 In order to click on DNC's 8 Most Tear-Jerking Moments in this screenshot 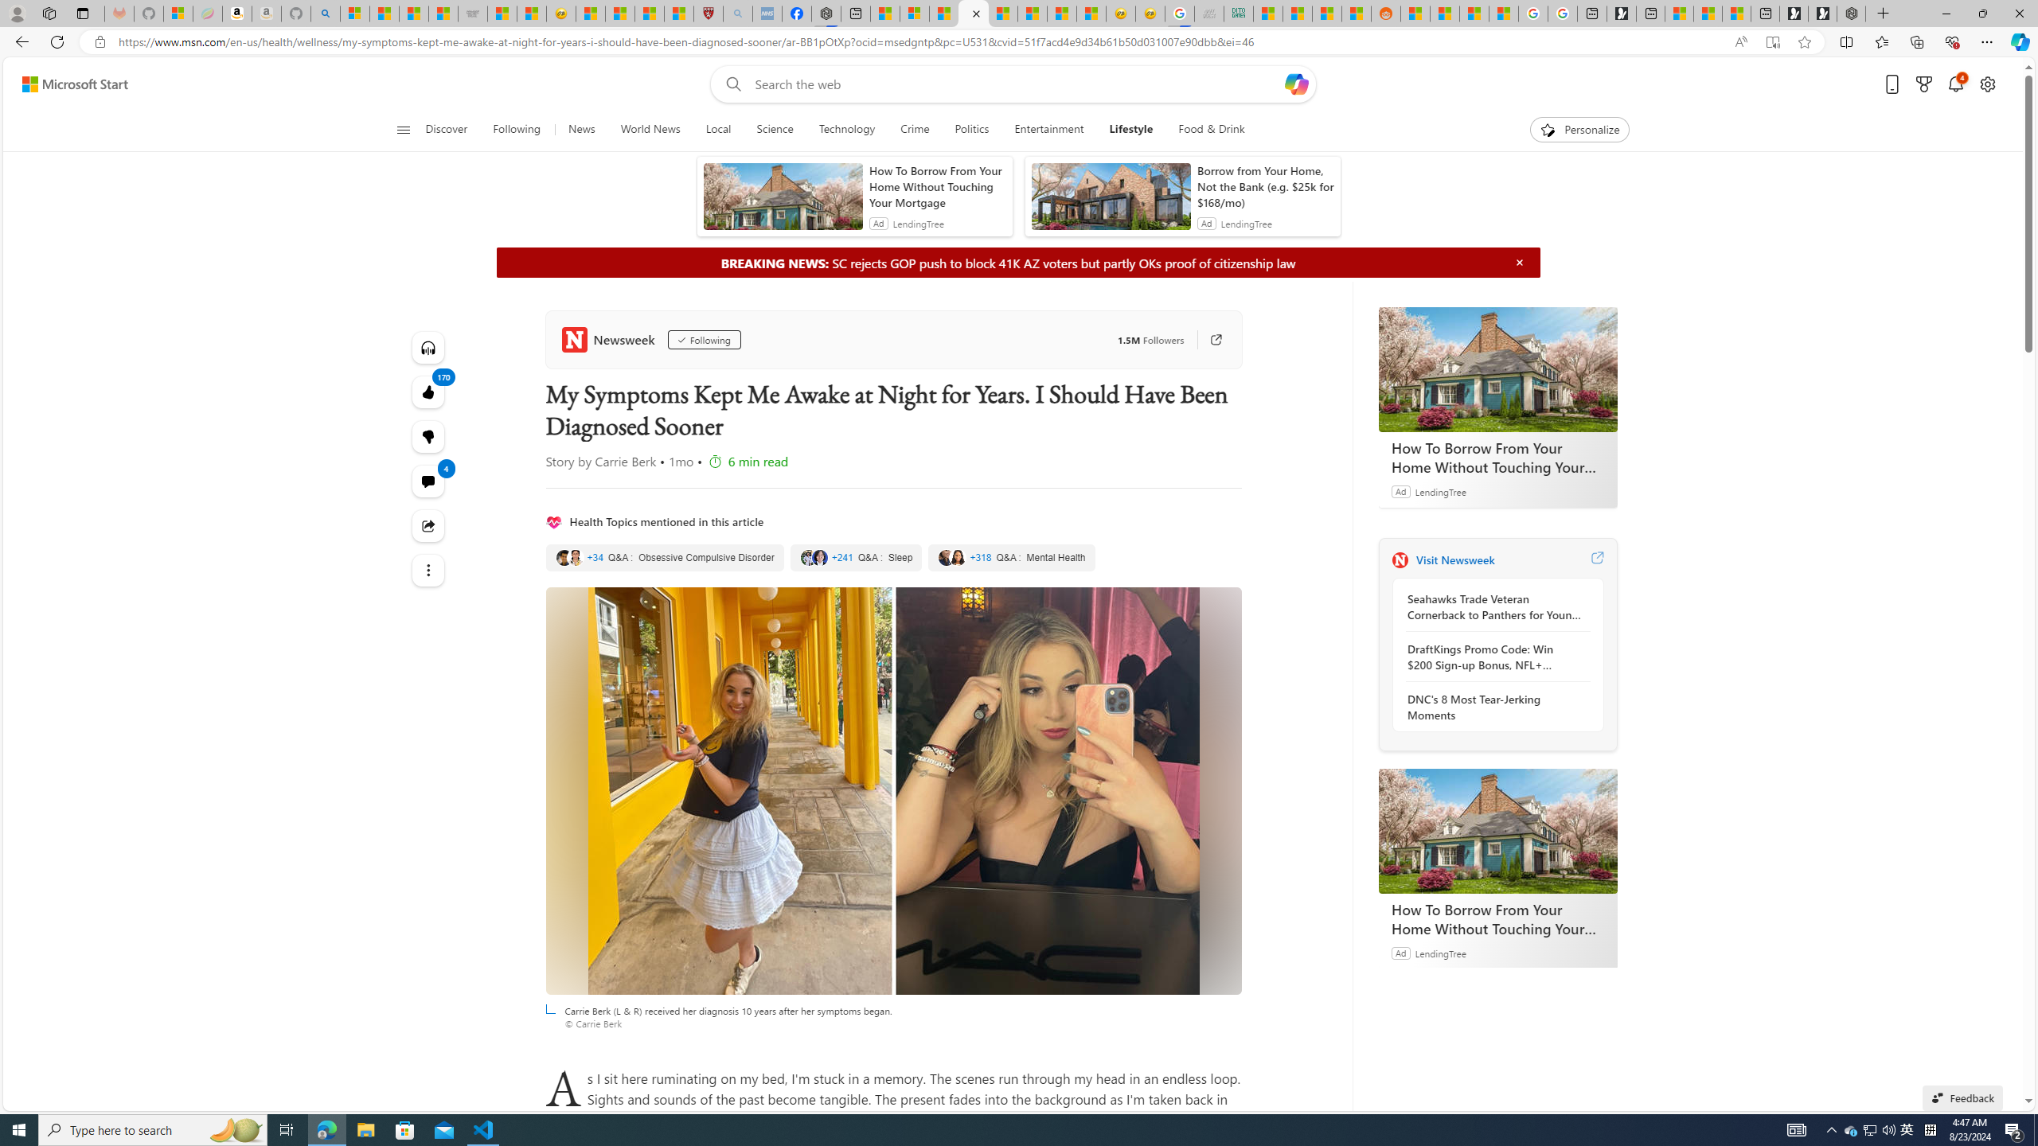, I will do `click(1493, 707)`.